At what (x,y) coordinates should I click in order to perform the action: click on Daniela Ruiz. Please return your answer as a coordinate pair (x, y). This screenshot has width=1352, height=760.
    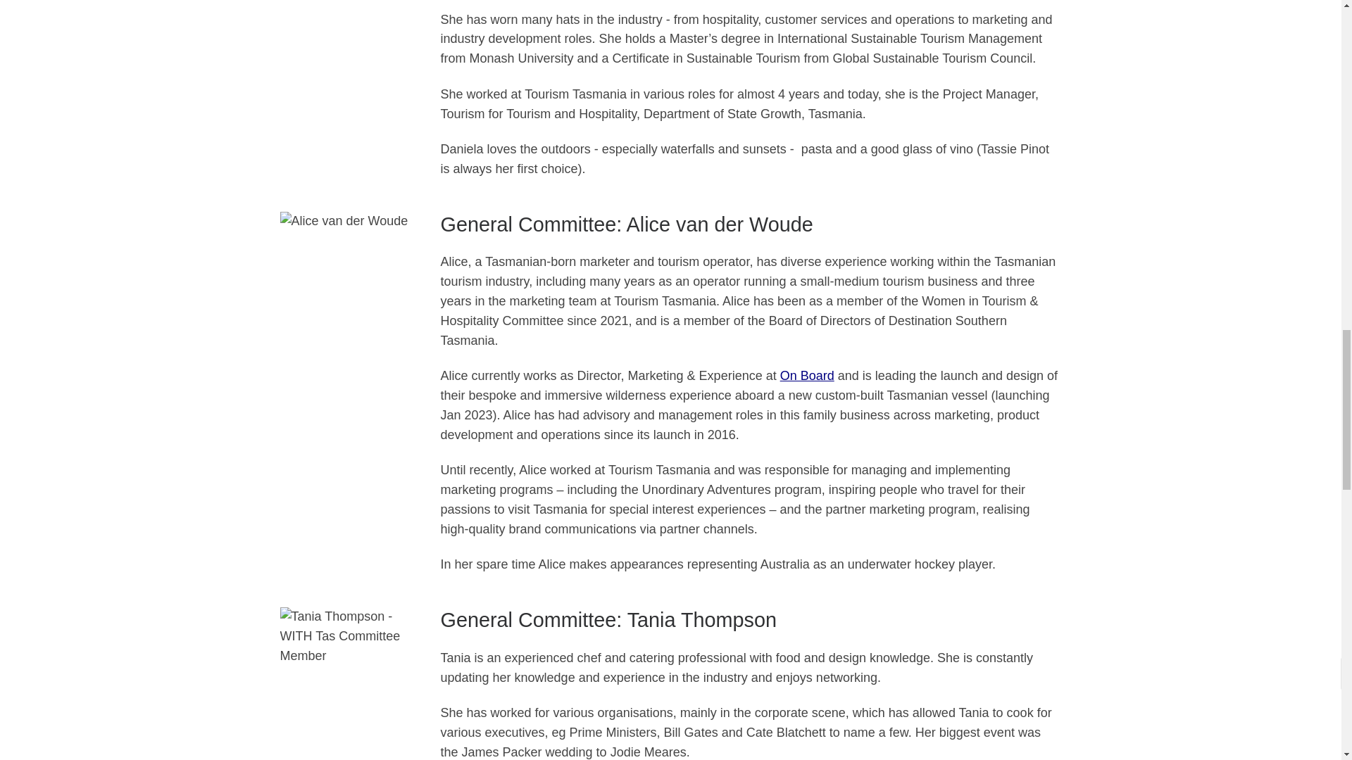
    Looking at the image, I should click on (349, 7).